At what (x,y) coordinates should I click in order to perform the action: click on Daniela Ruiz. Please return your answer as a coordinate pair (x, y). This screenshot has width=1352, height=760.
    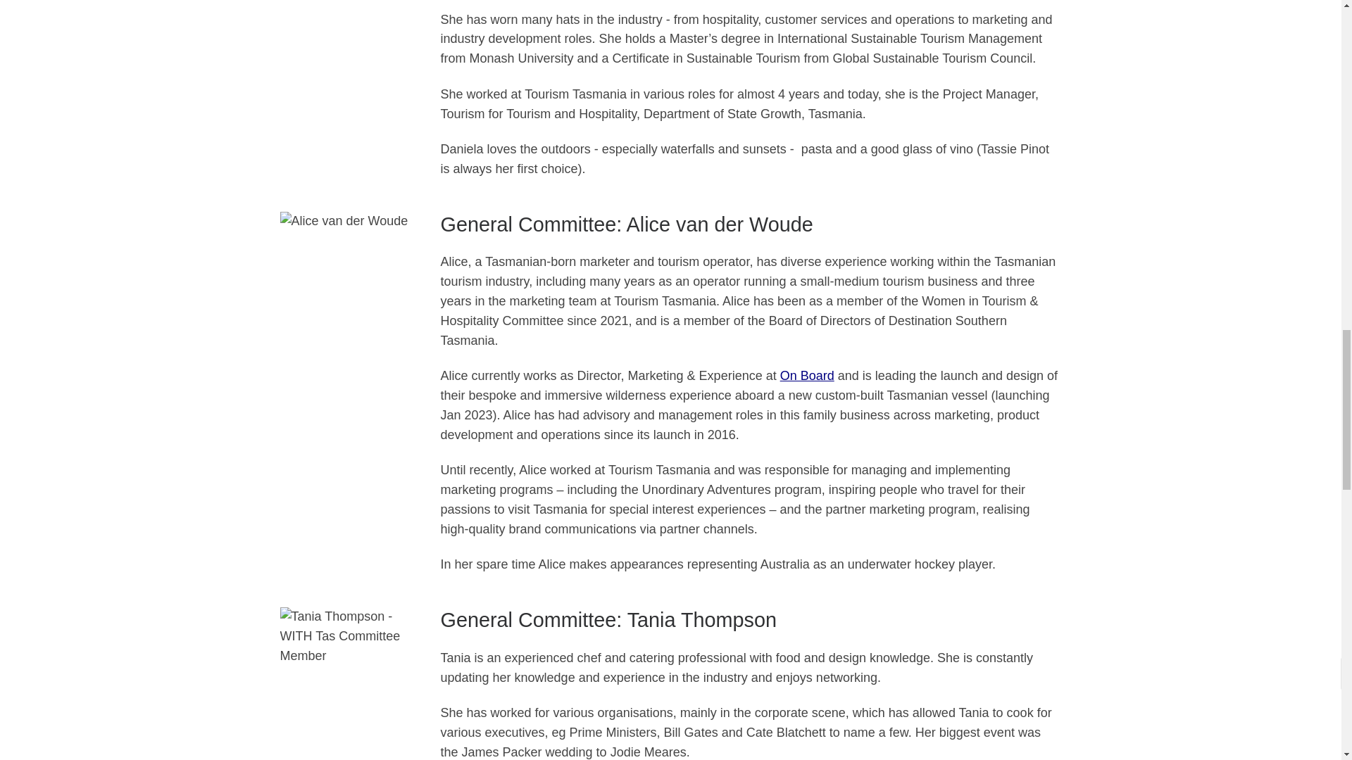
    Looking at the image, I should click on (349, 7).